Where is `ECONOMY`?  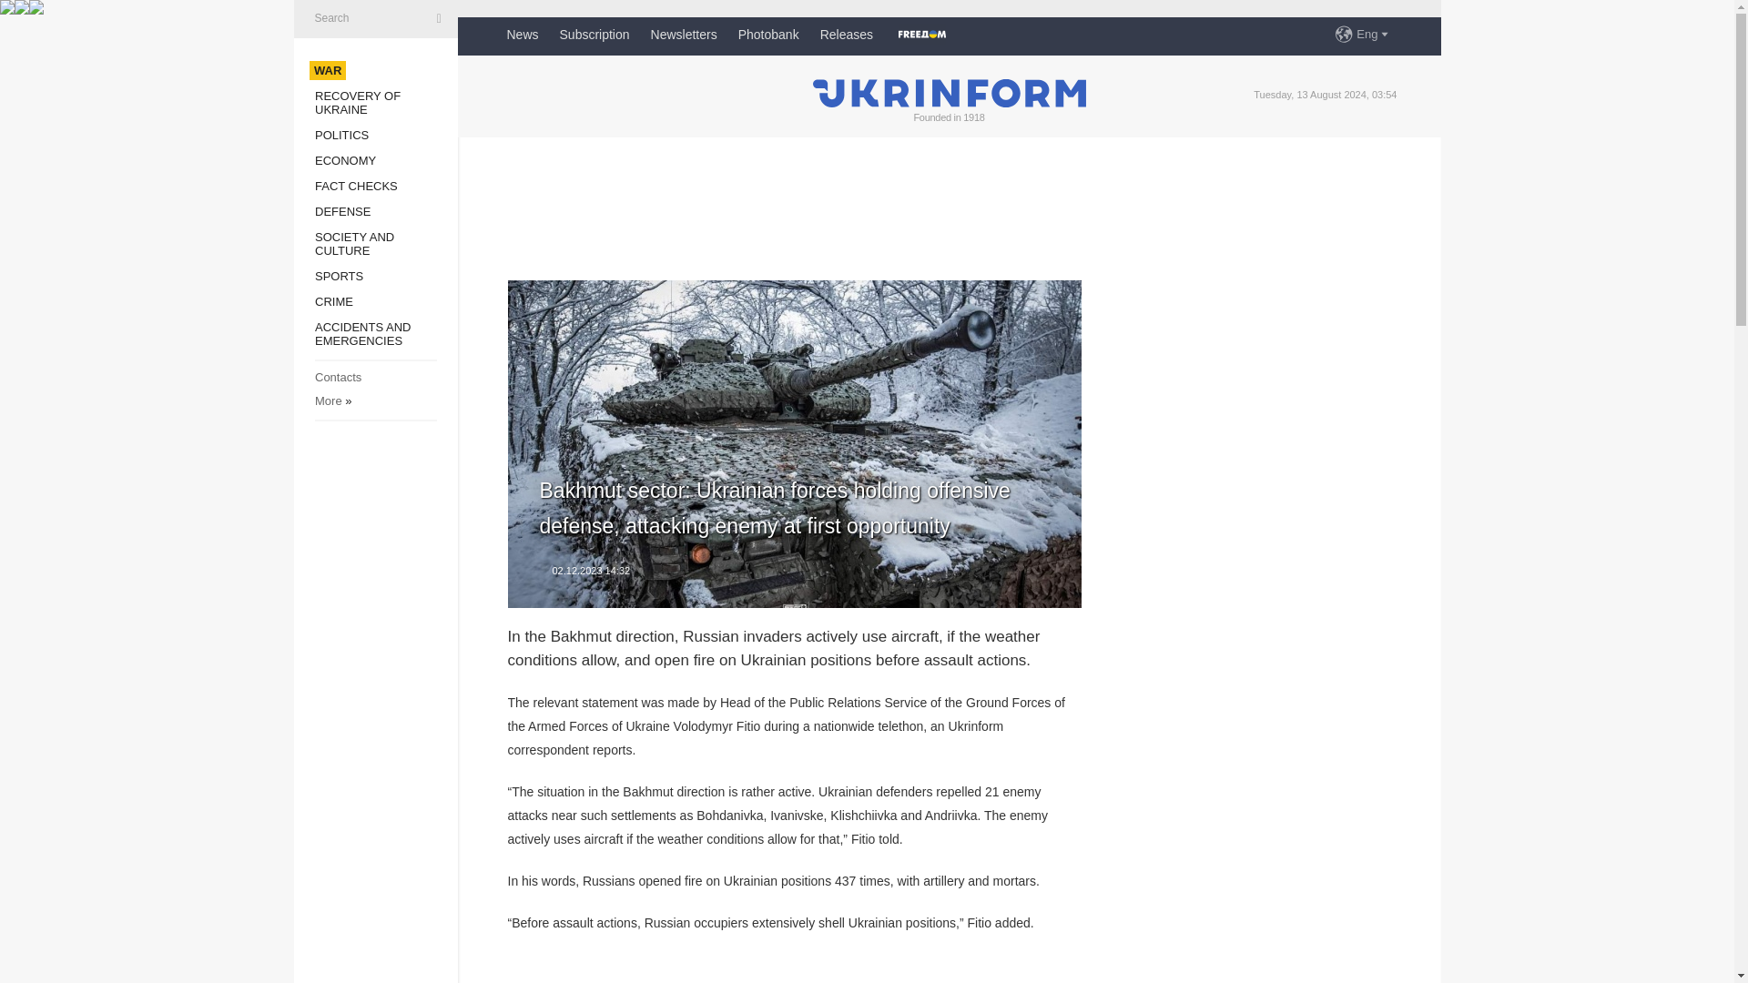 ECONOMY is located at coordinates (344, 160).